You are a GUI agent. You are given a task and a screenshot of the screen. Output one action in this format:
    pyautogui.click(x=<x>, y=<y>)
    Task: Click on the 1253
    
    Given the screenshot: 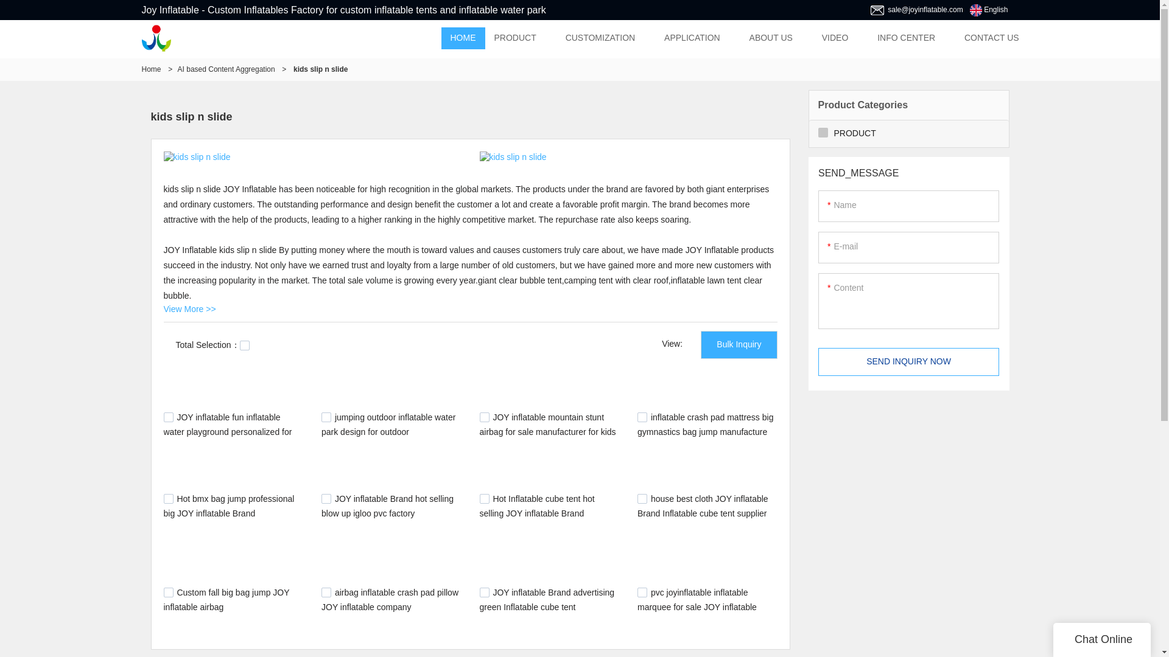 What is the action you would take?
    pyautogui.click(x=168, y=499)
    